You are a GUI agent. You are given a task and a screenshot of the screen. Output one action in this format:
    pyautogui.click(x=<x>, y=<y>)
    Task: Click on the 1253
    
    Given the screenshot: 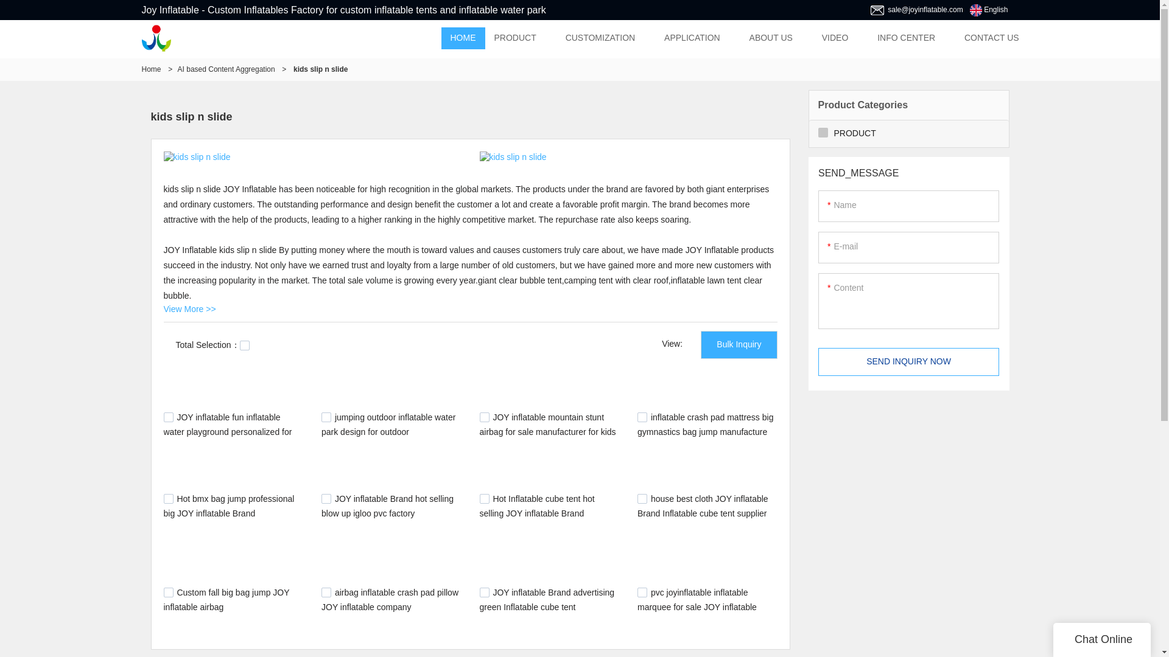 What is the action you would take?
    pyautogui.click(x=168, y=499)
    